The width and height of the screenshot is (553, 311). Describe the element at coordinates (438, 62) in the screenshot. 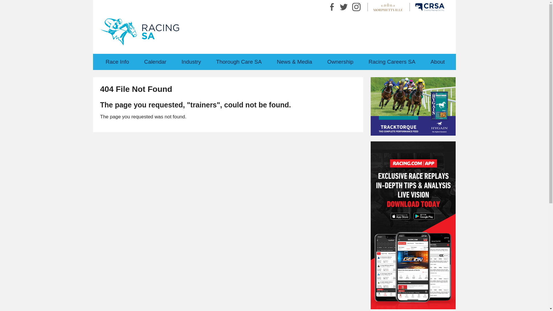

I see `About` at that location.